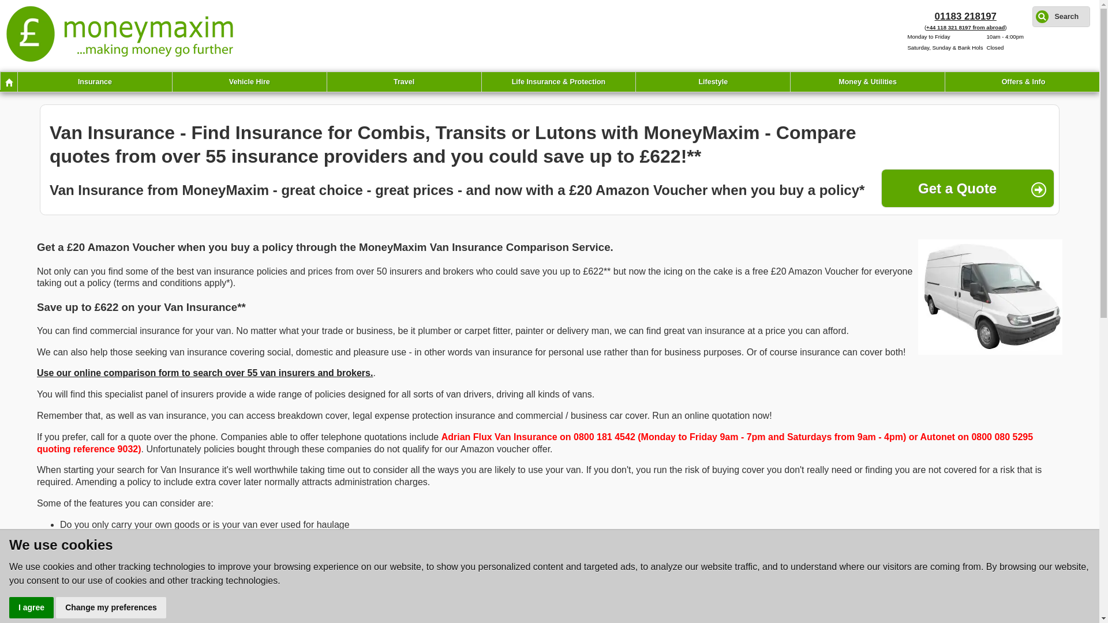  Describe the element at coordinates (9, 81) in the screenshot. I see `Home` at that location.